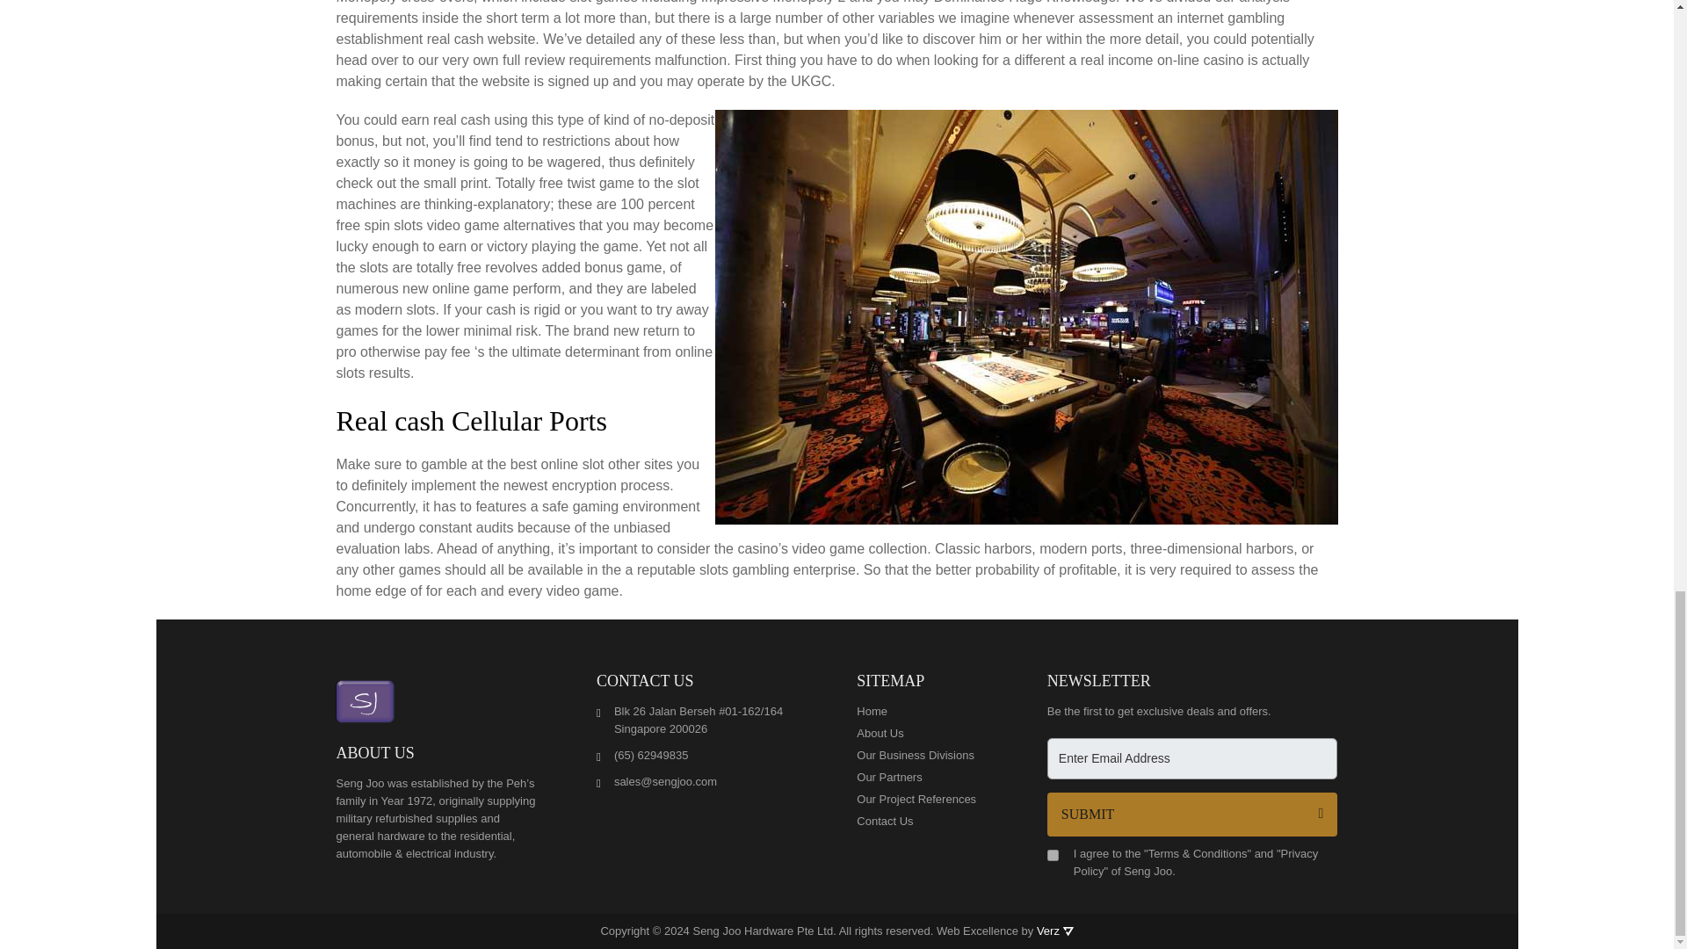 The width and height of the screenshot is (1687, 949). What do you see at coordinates (1068, 931) in the screenshot?
I see `Verz Design` at bounding box center [1068, 931].